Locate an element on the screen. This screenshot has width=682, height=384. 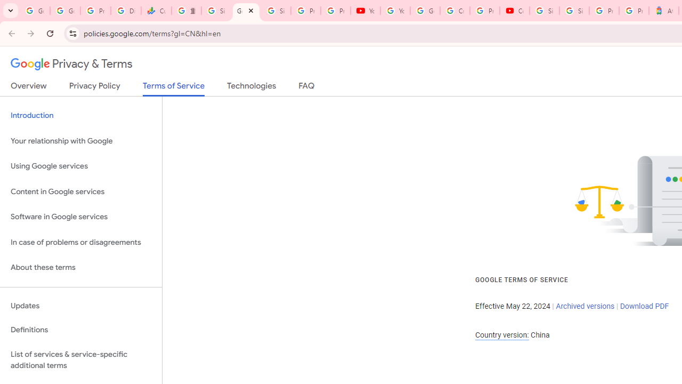
Create your Google Account is located at coordinates (454, 11).